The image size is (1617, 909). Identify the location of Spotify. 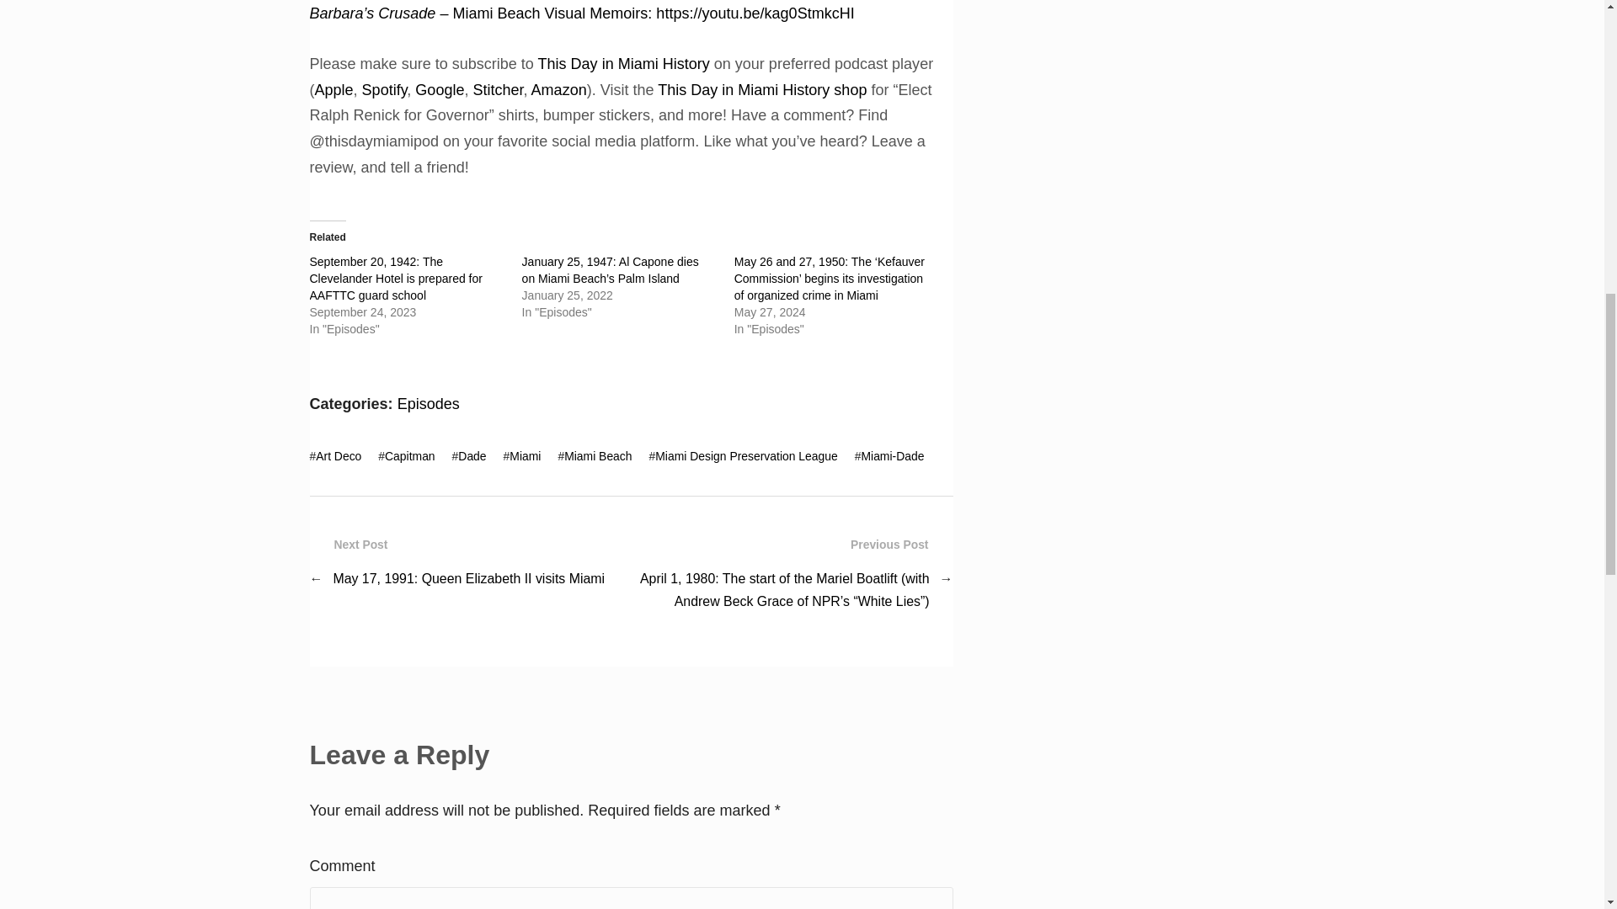
(384, 89).